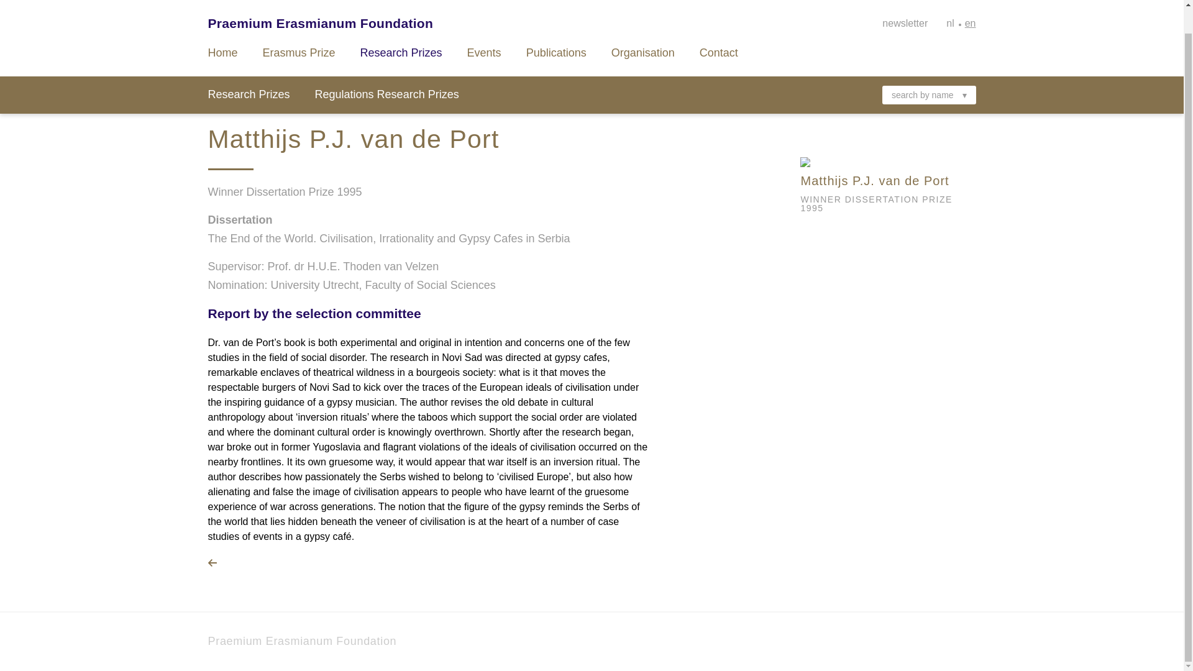  What do you see at coordinates (222, 26) in the screenshot?
I see `Home` at bounding box center [222, 26].